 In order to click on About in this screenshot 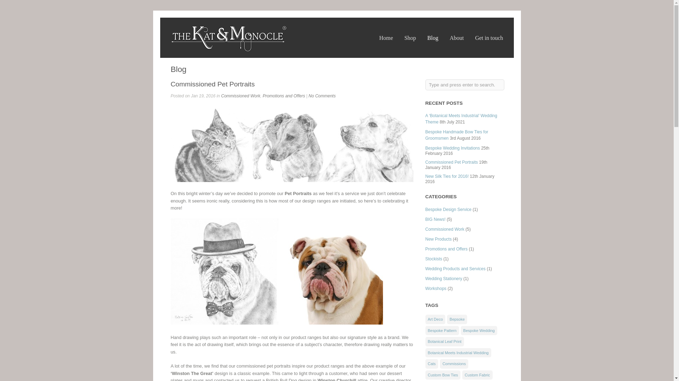, I will do `click(457, 38)`.